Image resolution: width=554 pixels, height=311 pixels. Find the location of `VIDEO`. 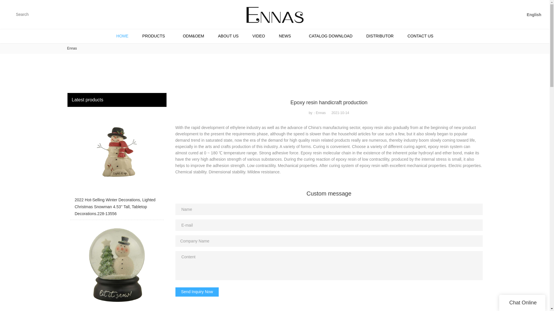

VIDEO is located at coordinates (259, 36).